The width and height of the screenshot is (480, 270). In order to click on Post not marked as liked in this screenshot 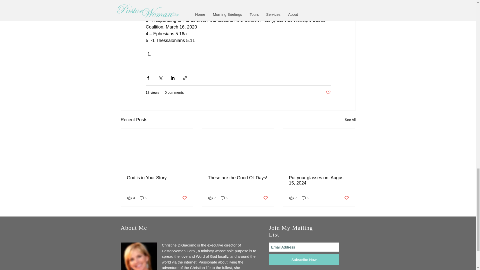, I will do `click(265, 198)`.